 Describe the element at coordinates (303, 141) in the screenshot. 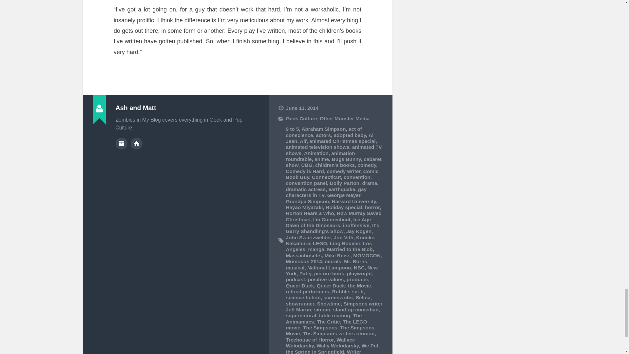

I see `Alf` at that location.